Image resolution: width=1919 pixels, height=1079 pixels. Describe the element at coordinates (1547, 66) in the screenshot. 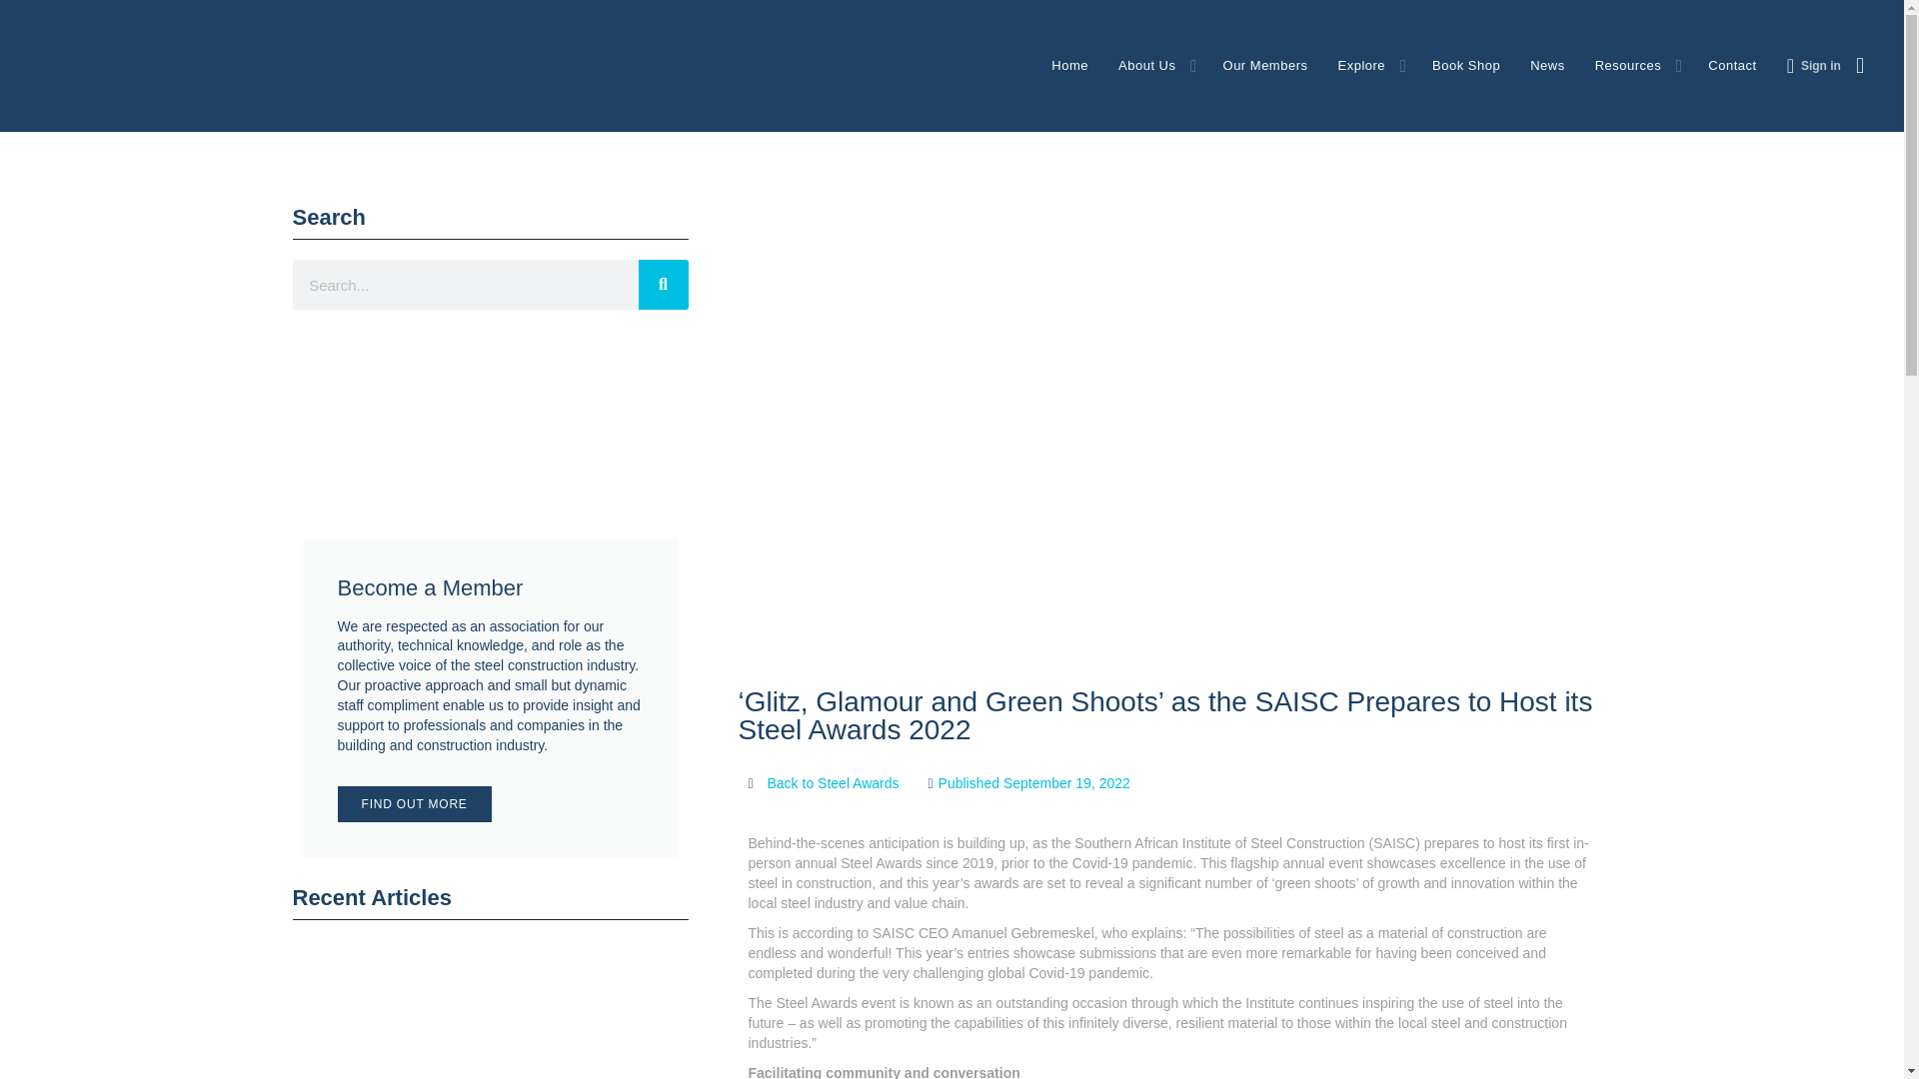

I see `News` at that location.